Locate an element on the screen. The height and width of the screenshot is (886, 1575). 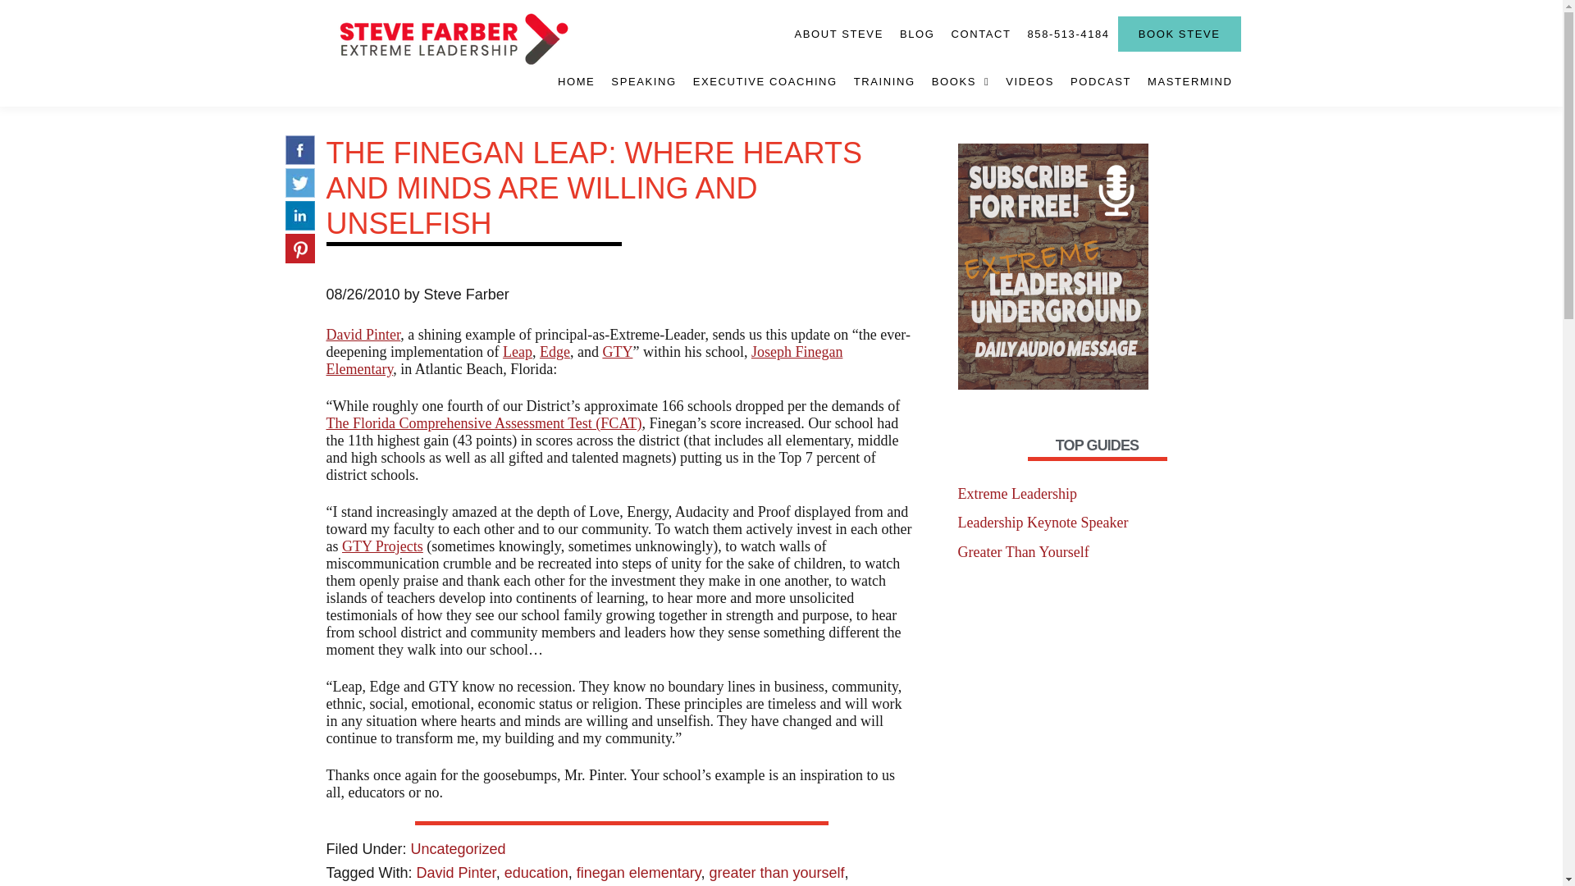
ABOUT STEVE is located at coordinates (838, 34).